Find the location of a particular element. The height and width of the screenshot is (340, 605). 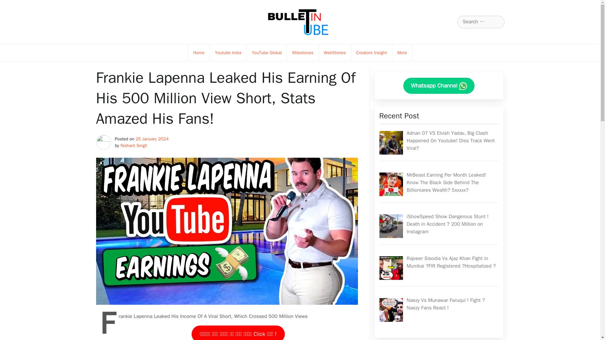

WebStories is located at coordinates (335, 53).